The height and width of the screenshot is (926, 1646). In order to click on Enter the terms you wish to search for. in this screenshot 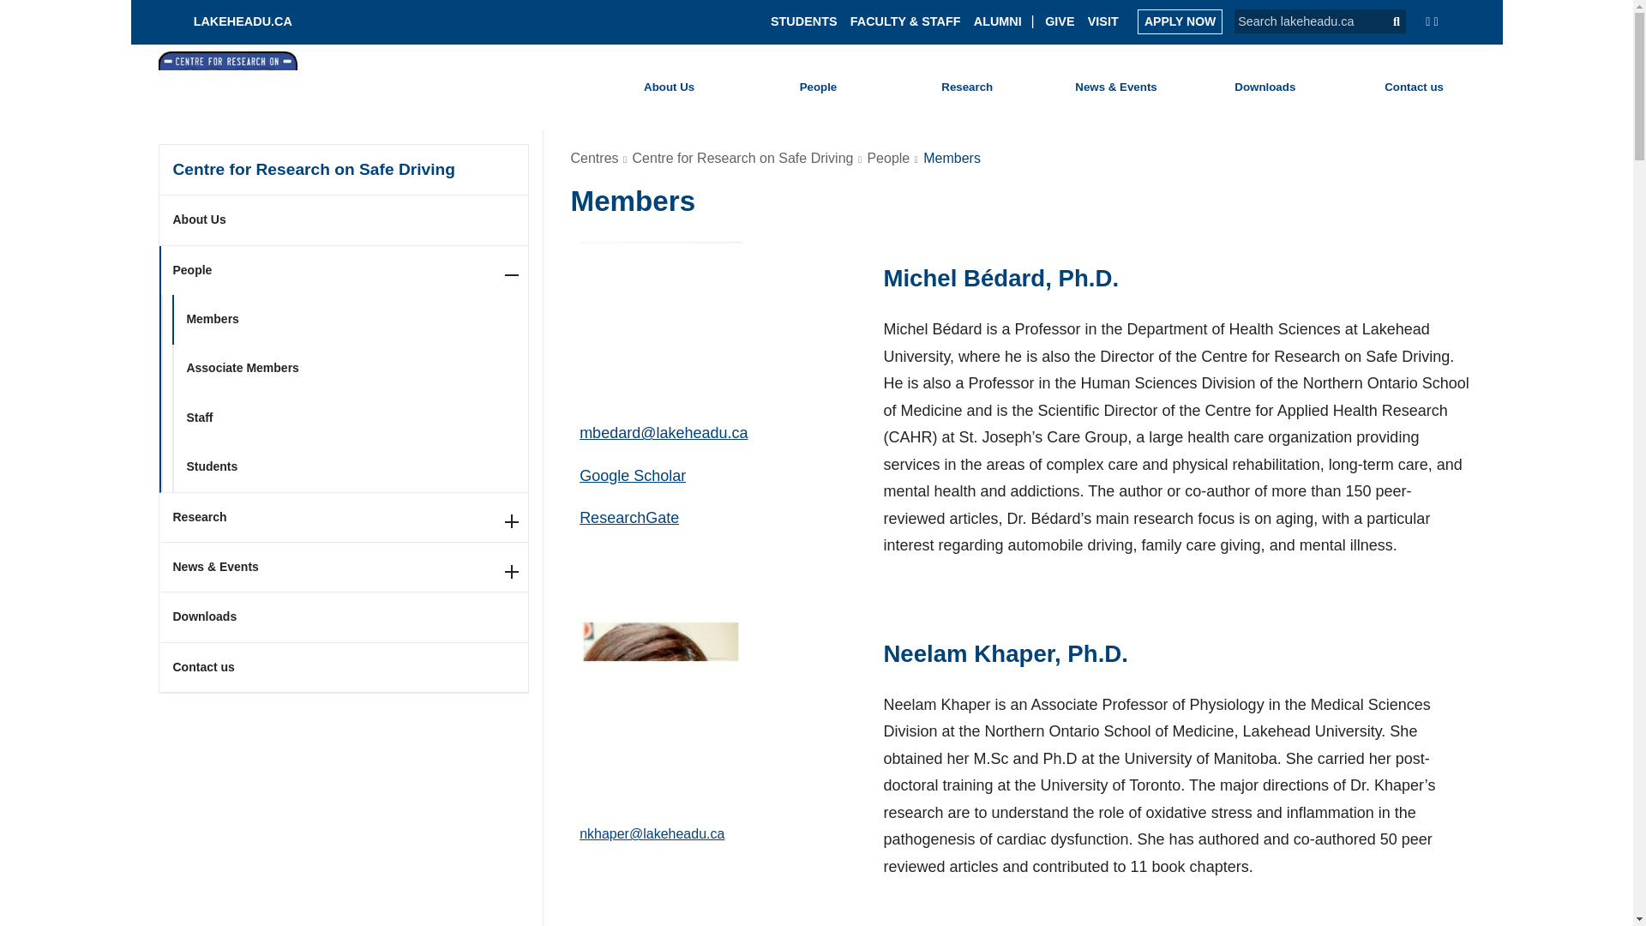, I will do `click(1303, 21)`.